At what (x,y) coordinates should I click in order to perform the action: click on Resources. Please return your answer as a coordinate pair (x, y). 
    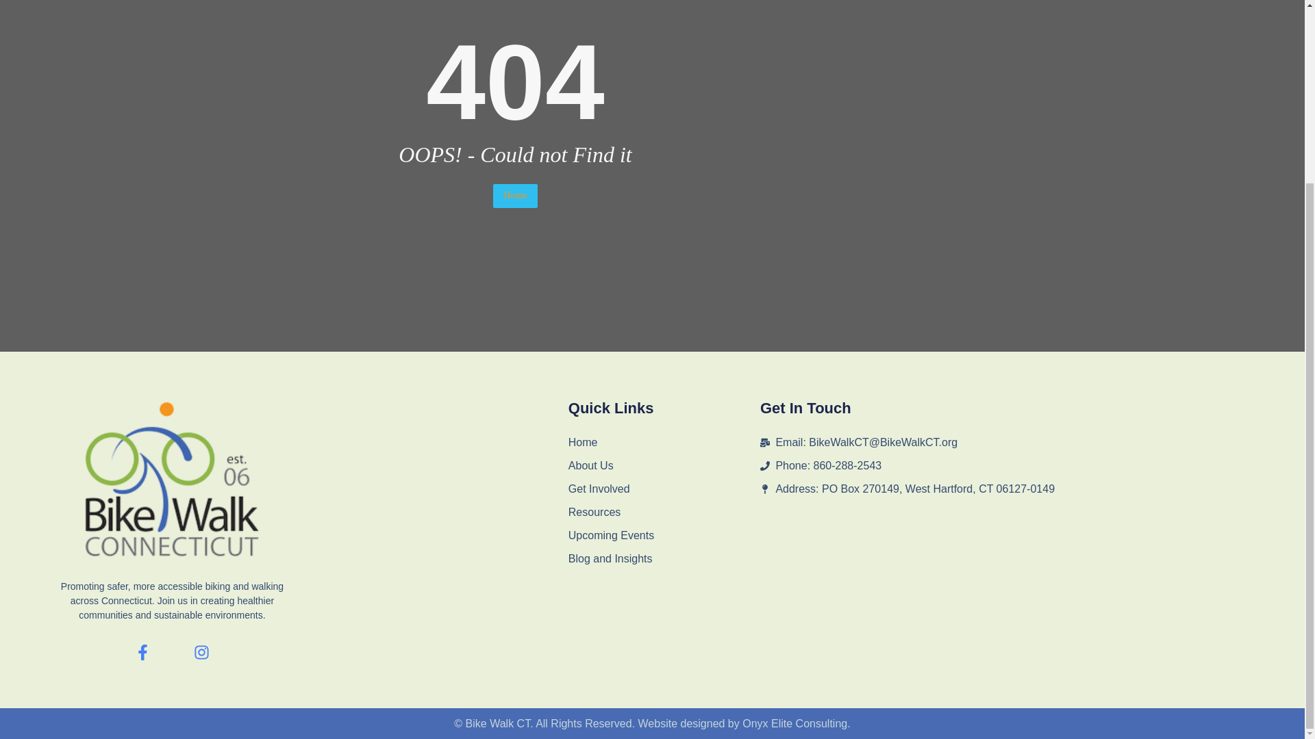
    Looking at the image, I should click on (664, 512).